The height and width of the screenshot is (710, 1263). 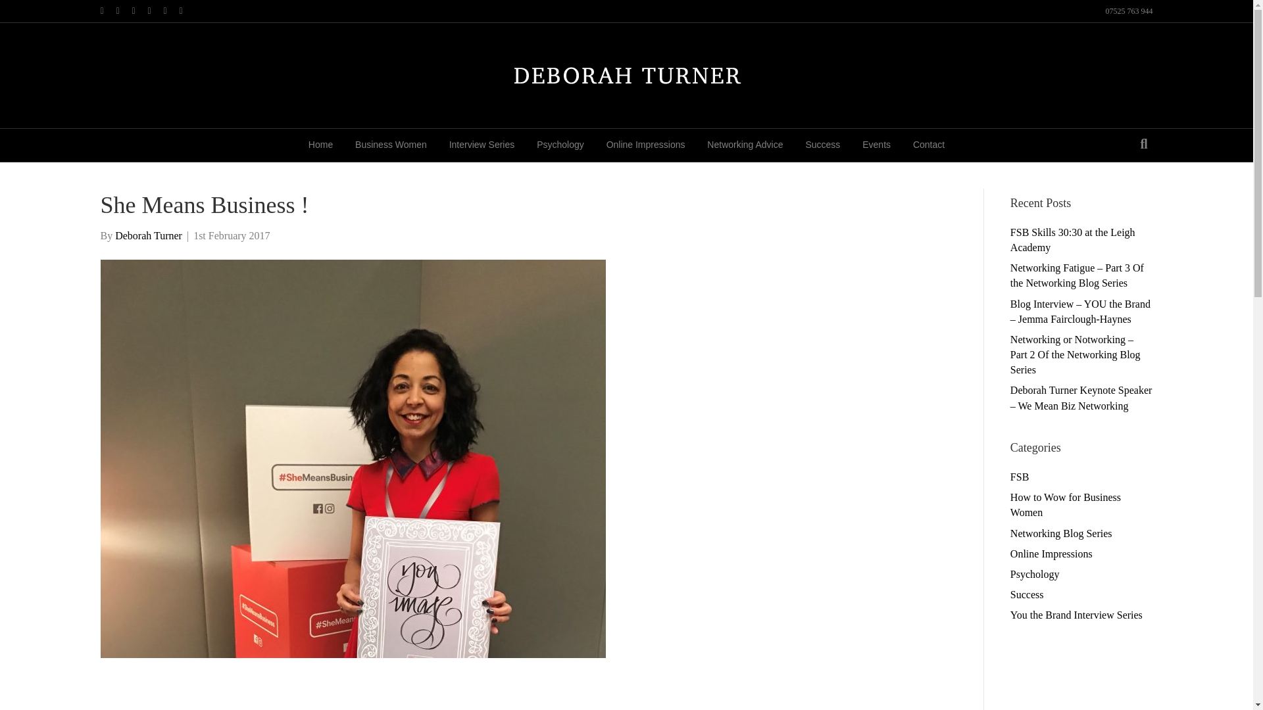 I want to click on Linkedin, so click(x=139, y=10).